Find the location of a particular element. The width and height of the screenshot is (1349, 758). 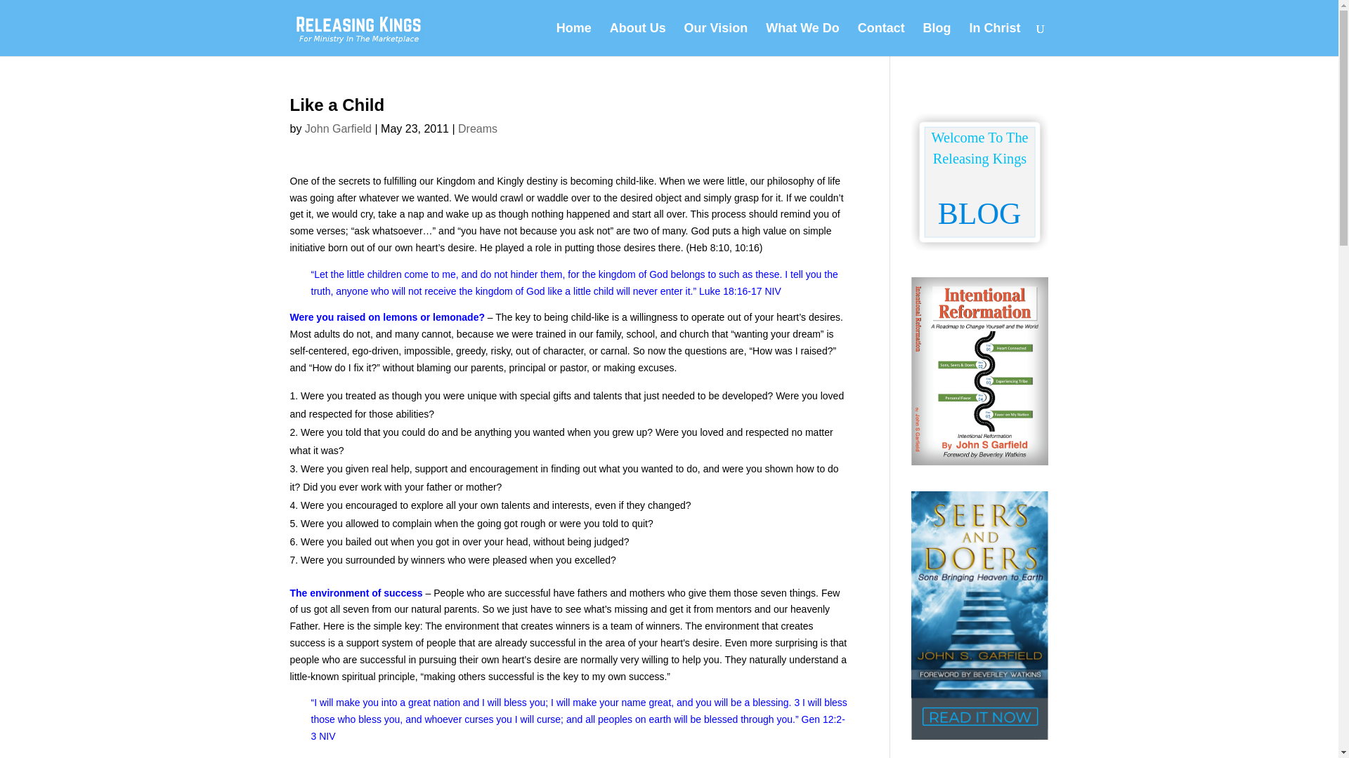

About Us is located at coordinates (638, 39).